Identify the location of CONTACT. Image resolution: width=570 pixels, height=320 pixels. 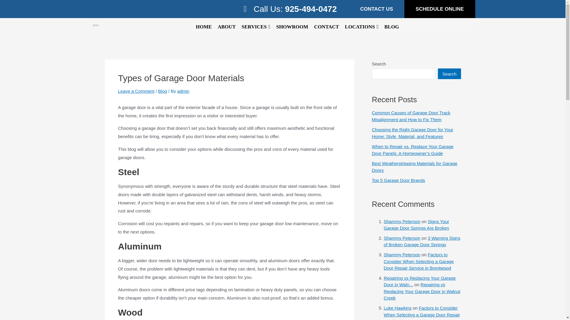
(327, 27).